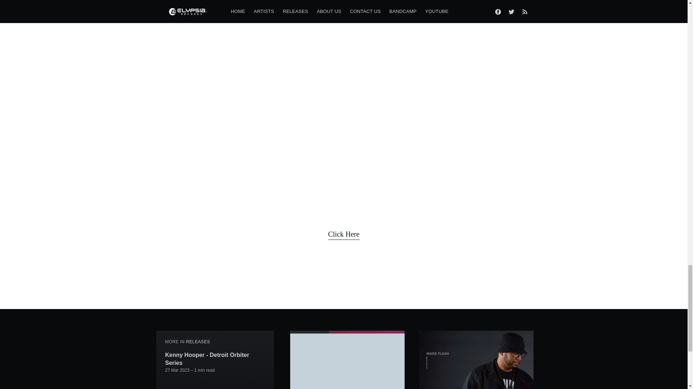 Image resolution: width=693 pixels, height=389 pixels. I want to click on Kenny Hooper - Detroit Orbiter Series, so click(215, 359).